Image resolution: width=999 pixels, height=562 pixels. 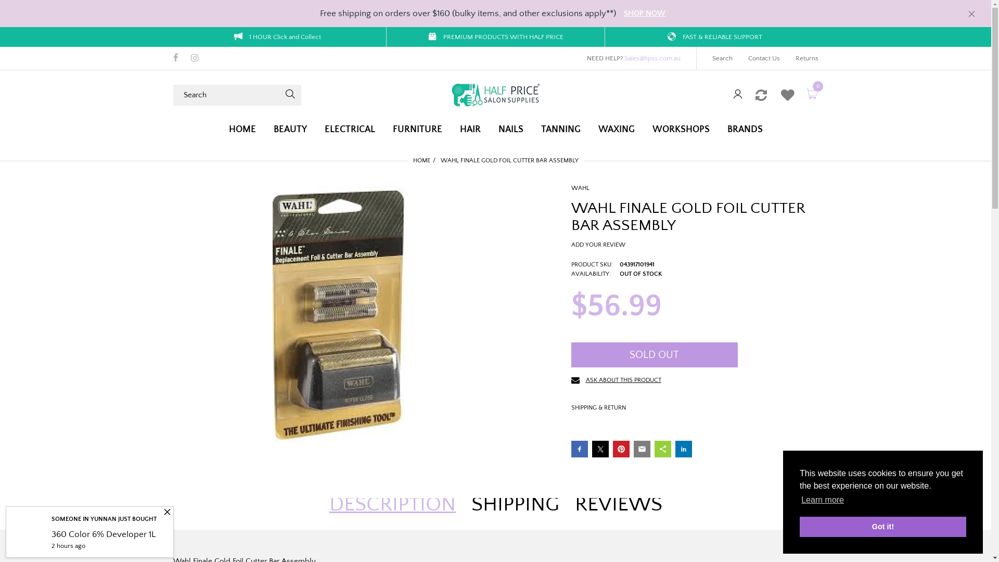 I want to click on ELECTRICAL, so click(x=350, y=130).